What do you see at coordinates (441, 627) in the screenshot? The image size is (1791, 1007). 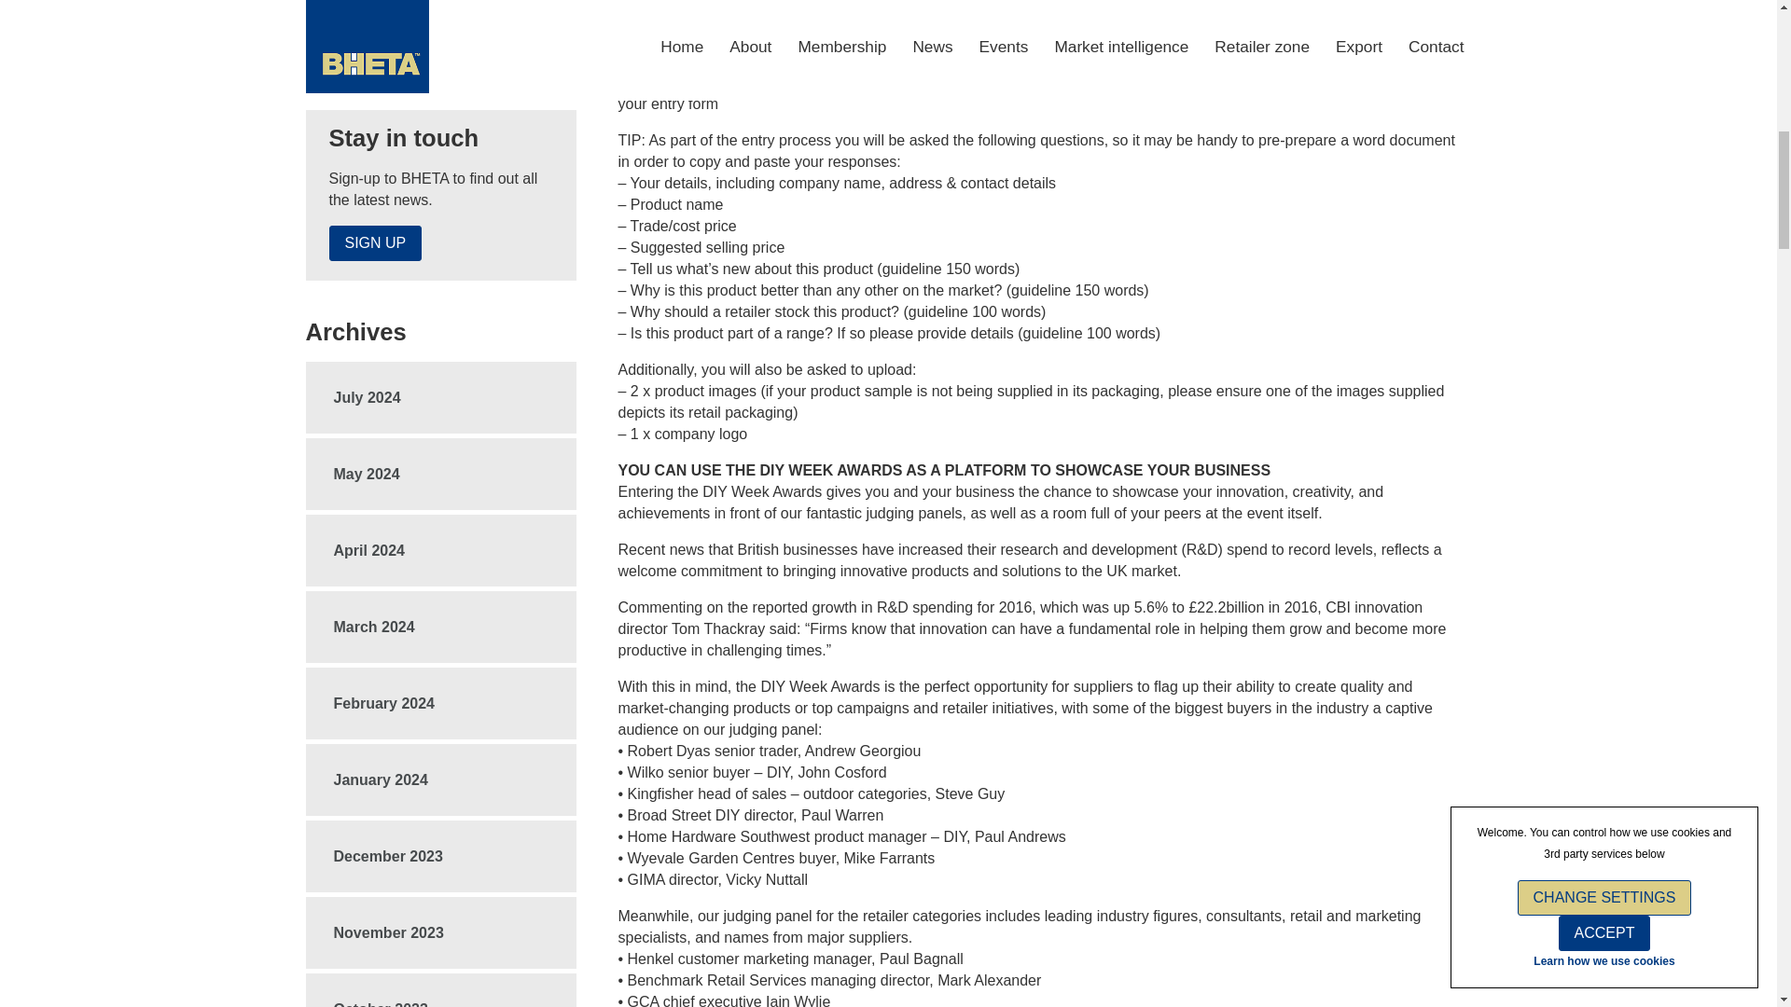 I see `March 2024` at bounding box center [441, 627].